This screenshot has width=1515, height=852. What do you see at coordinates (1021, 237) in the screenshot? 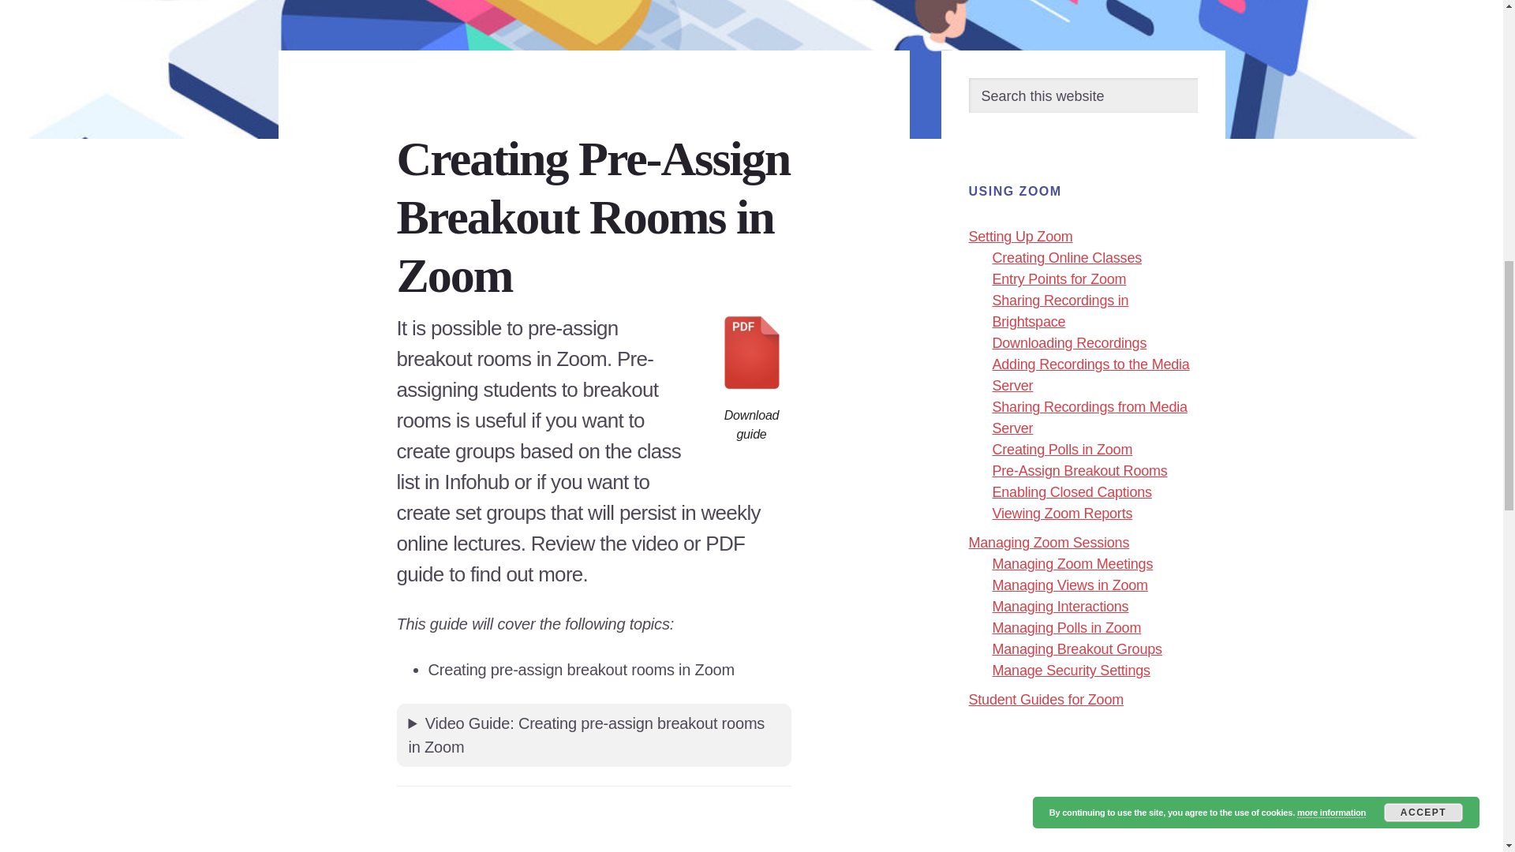
I see `Setting Up Zoom` at bounding box center [1021, 237].